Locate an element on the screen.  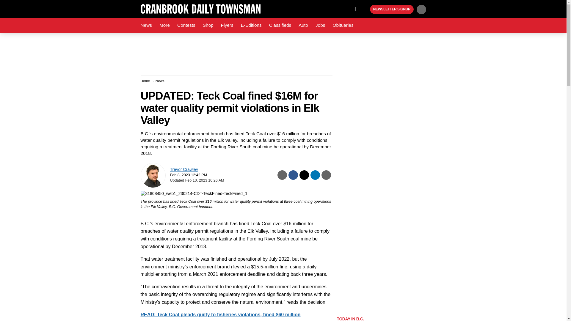
Play is located at coordinates (365, 10).